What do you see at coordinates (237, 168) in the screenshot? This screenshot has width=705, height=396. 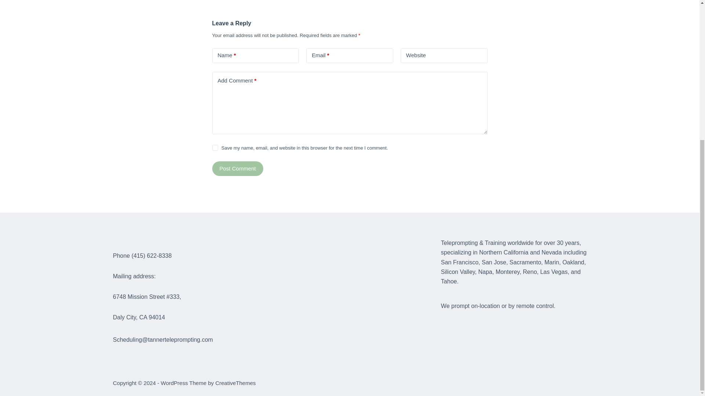 I see `Post Comment` at bounding box center [237, 168].